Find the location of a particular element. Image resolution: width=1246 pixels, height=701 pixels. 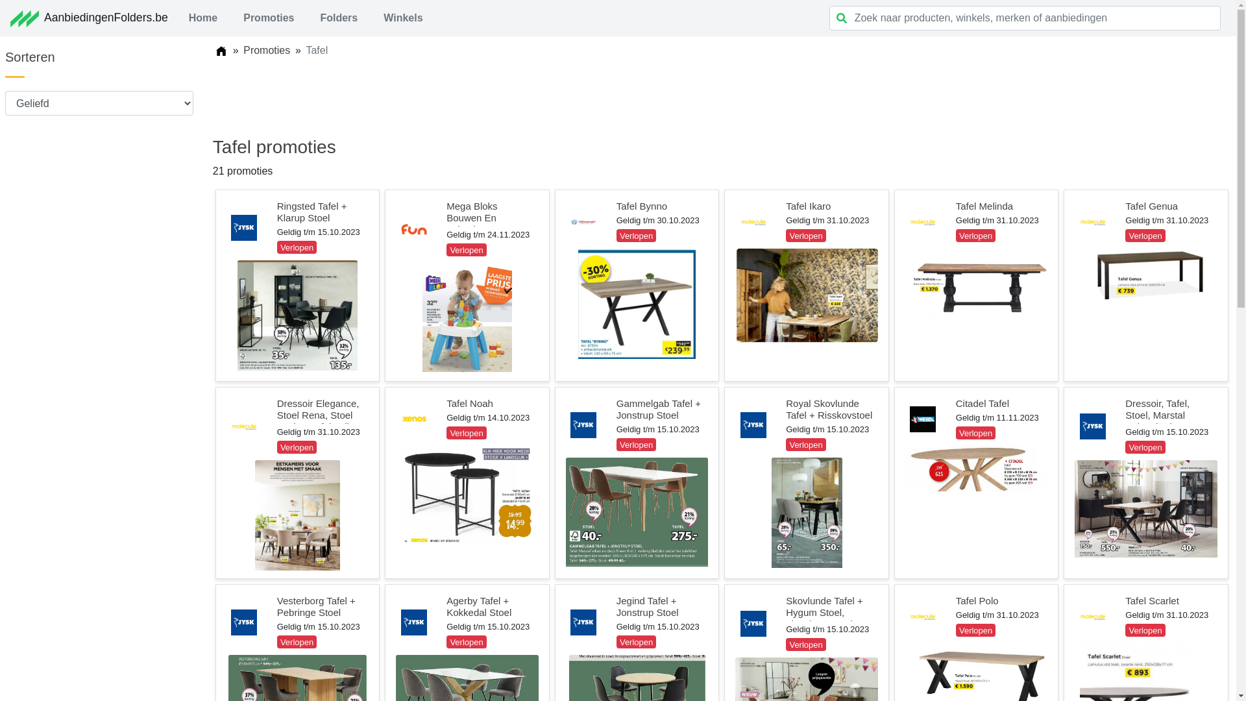

Jysk is located at coordinates (244, 622).